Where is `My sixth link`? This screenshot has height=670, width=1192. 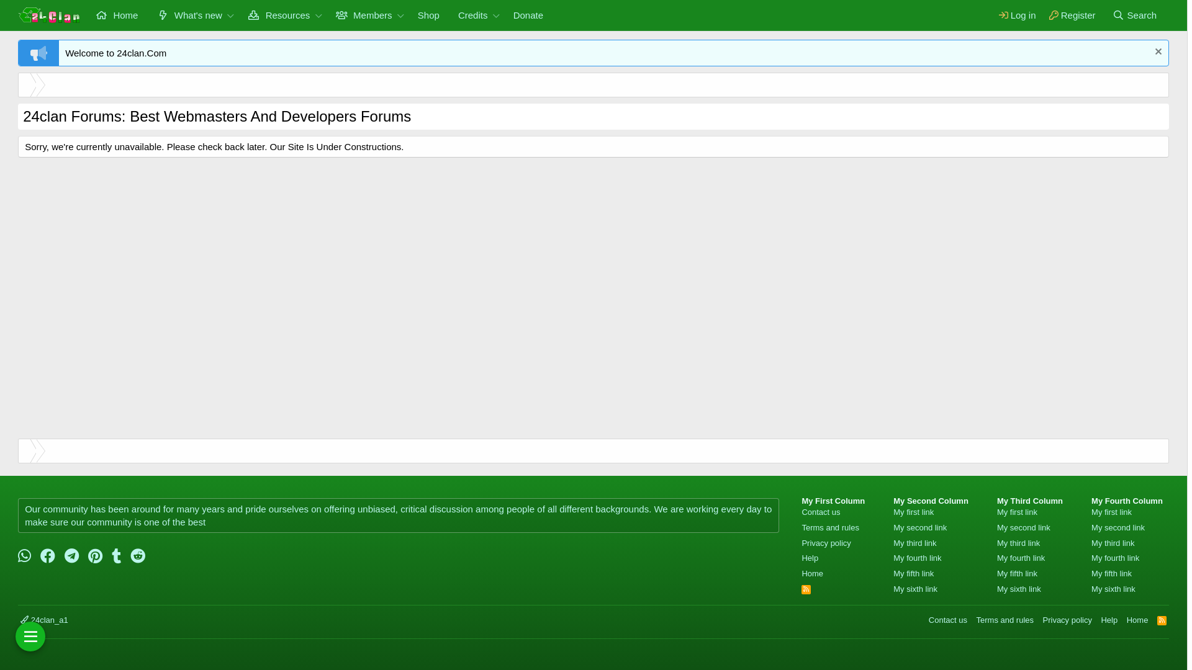
My sixth link is located at coordinates (1114, 589).